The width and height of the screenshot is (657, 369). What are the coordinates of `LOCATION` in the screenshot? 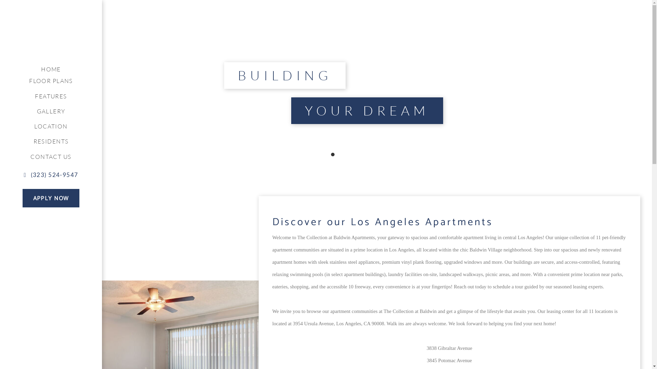 It's located at (51, 126).